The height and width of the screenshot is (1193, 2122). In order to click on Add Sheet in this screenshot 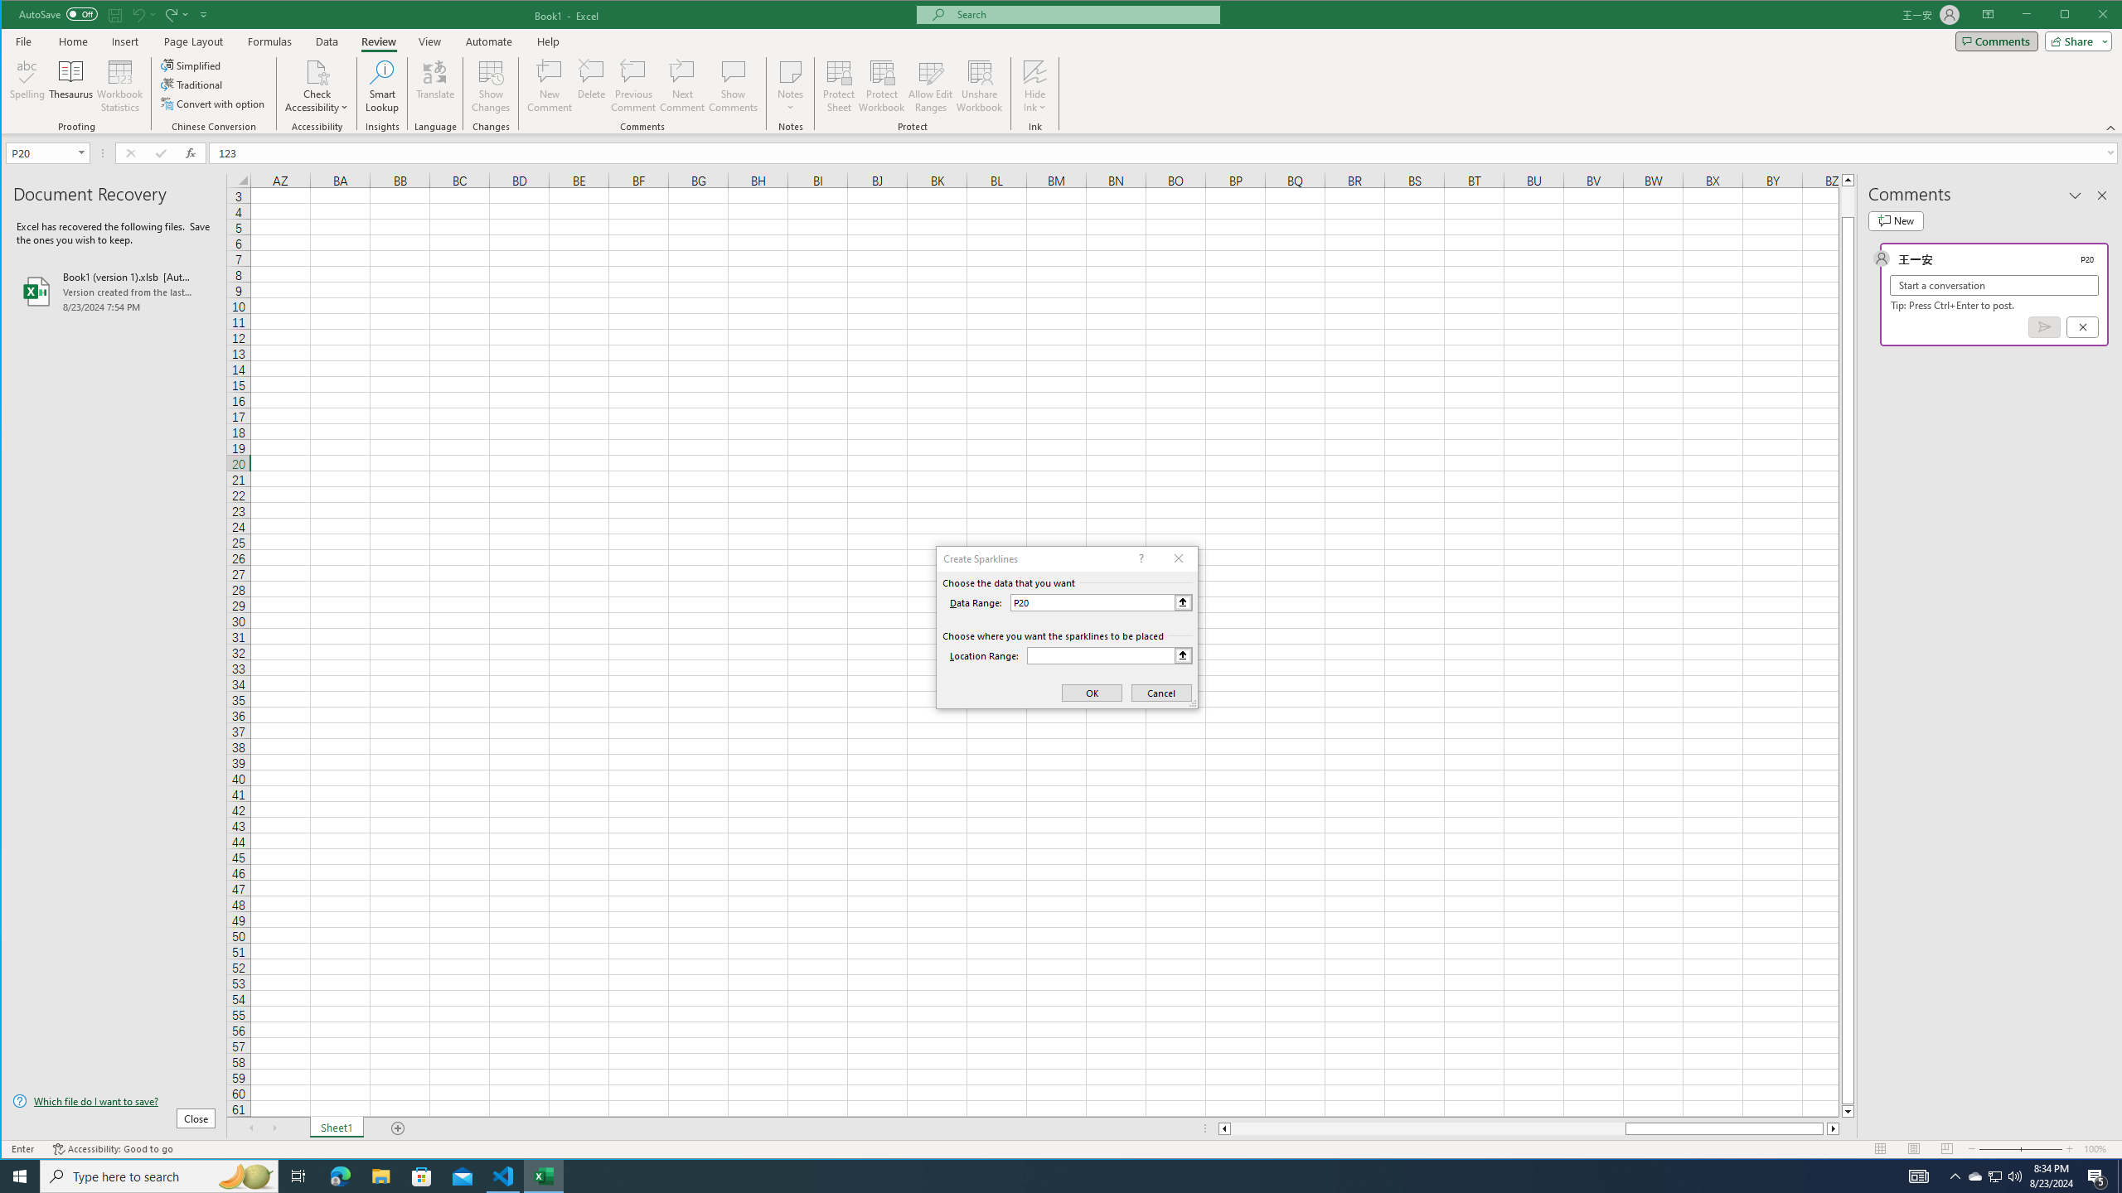, I will do `click(398, 1128)`.